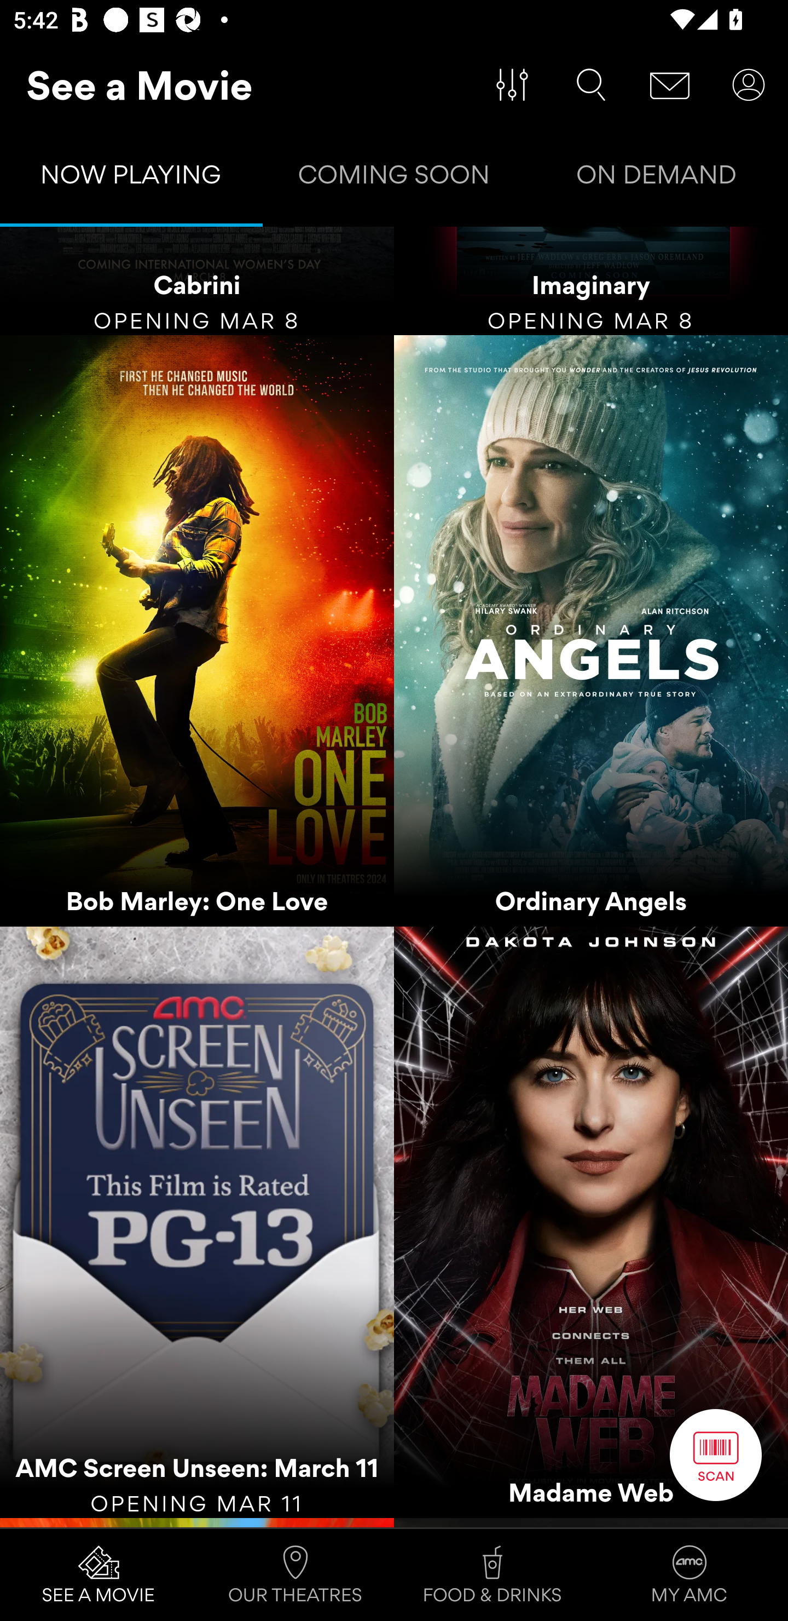  What do you see at coordinates (591, 1222) in the screenshot?
I see `Madame Web` at bounding box center [591, 1222].